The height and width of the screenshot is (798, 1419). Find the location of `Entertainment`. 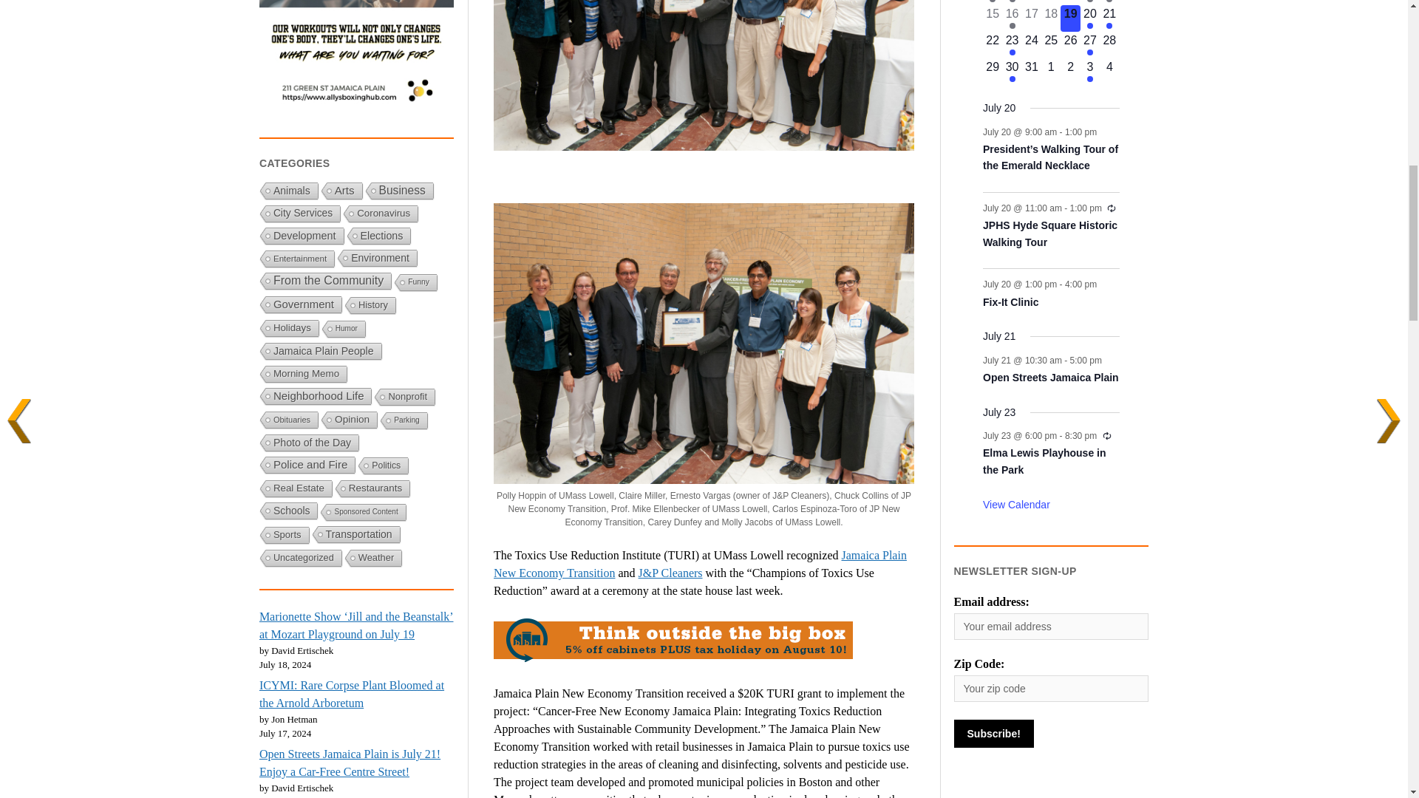

Entertainment is located at coordinates (296, 259).